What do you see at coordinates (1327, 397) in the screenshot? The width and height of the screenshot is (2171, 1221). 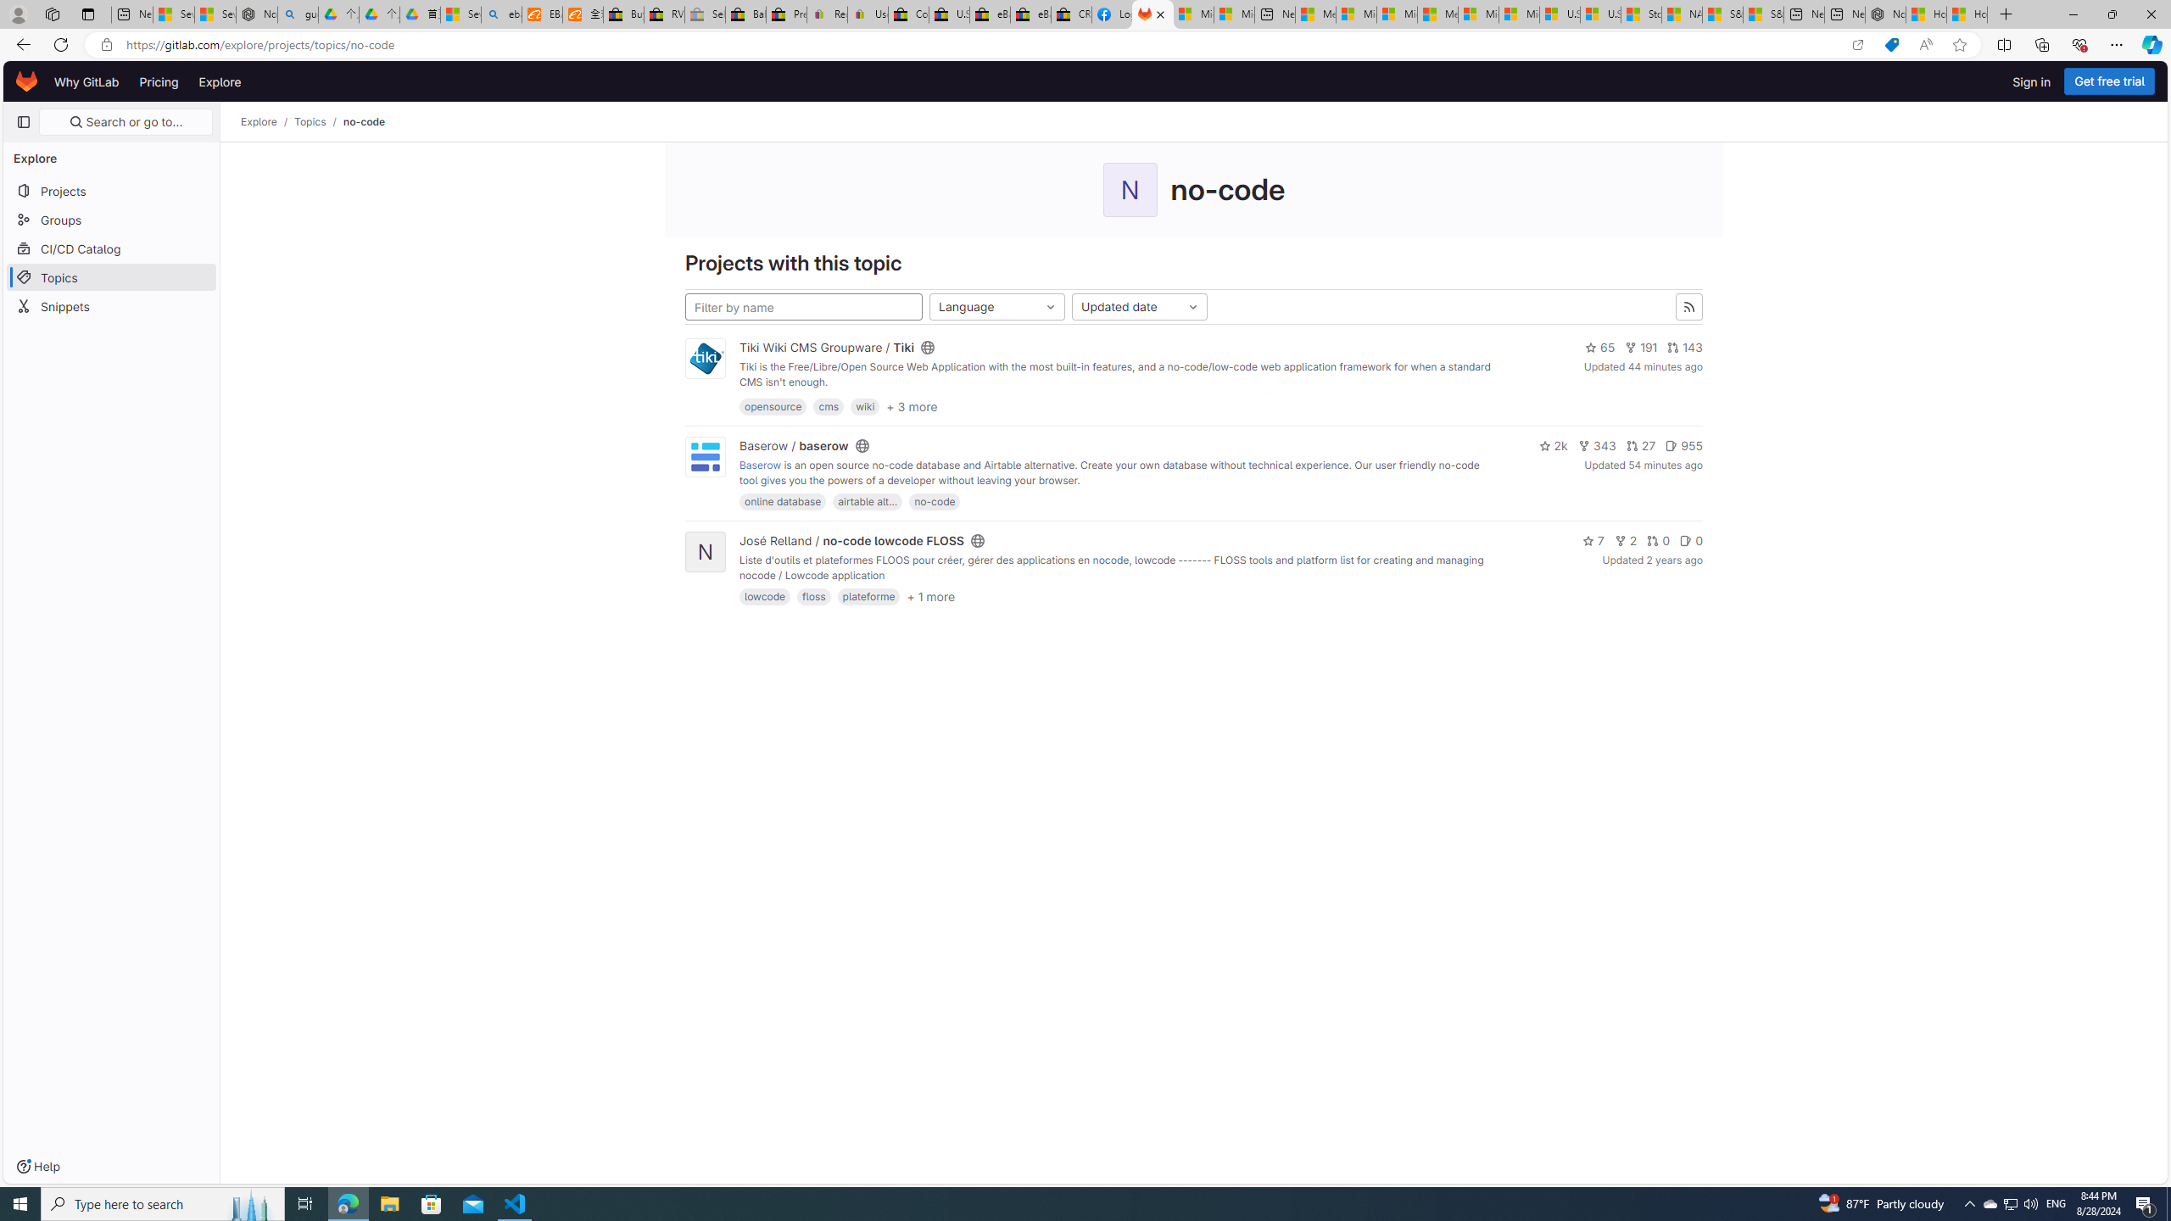 I see `https://dev.tiki.org/Where-To-Commit` at bounding box center [1327, 397].